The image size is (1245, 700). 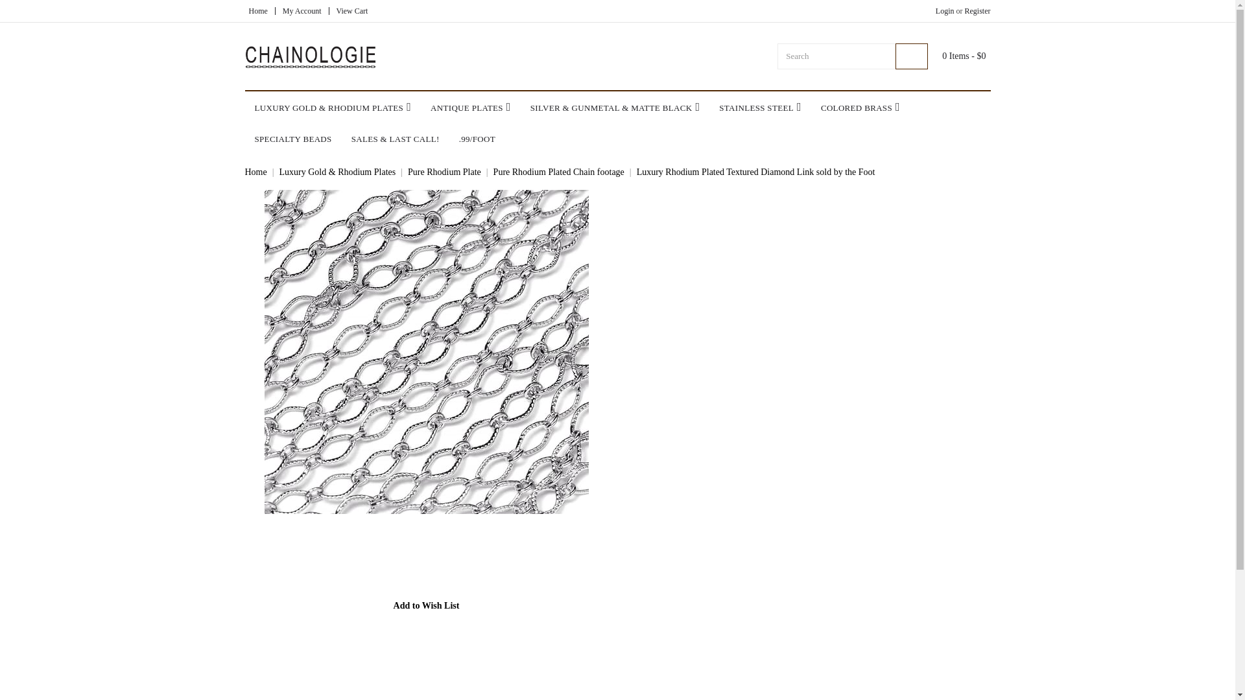 I want to click on STAINLESS STEEL, so click(x=760, y=108).